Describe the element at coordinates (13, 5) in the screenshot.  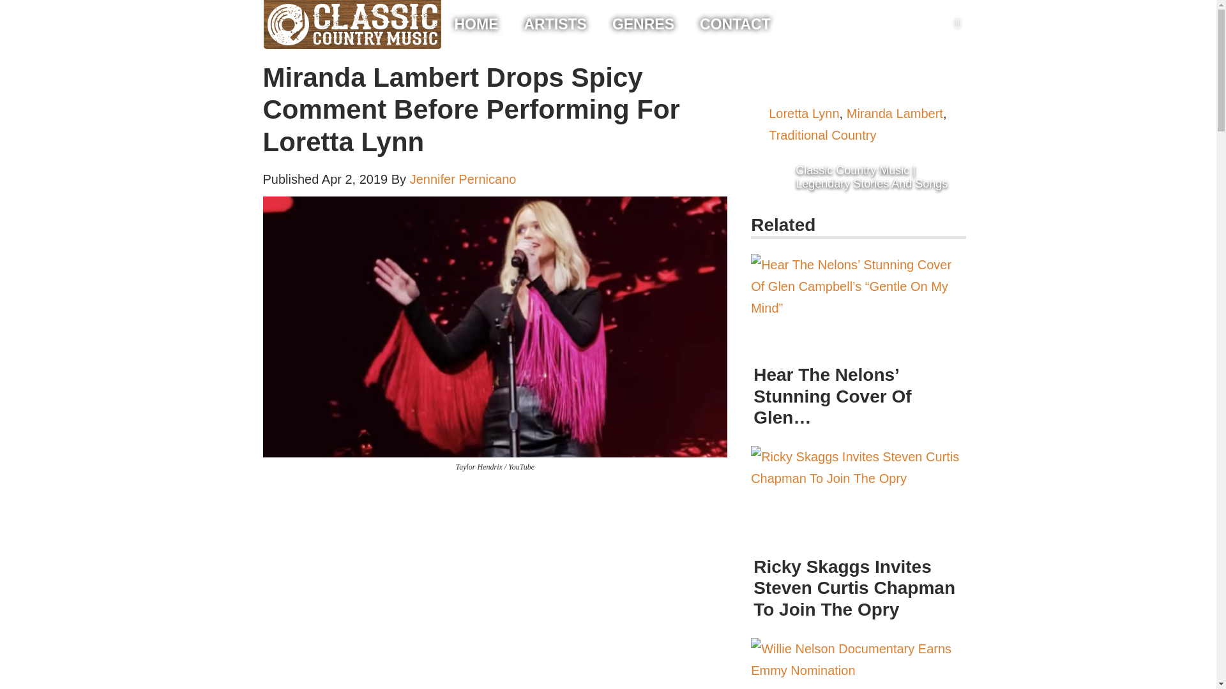
I see `Search` at that location.